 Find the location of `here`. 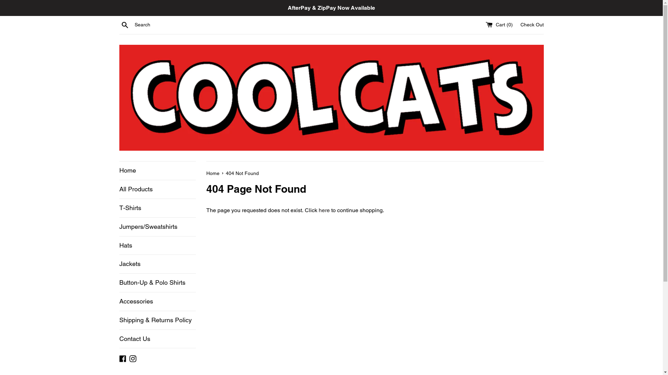

here is located at coordinates (324, 210).